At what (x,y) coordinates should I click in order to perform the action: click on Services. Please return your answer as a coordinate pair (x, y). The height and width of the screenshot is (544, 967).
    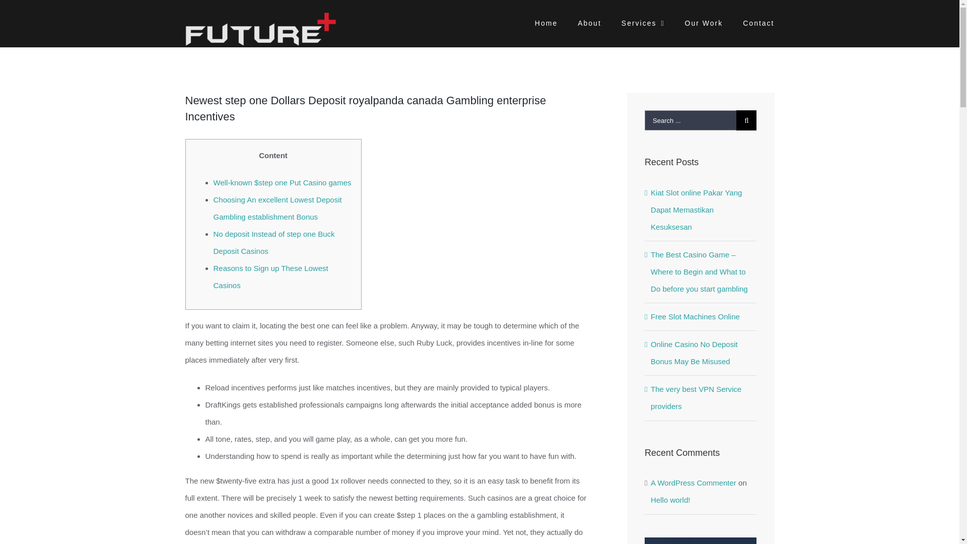
    Looking at the image, I should click on (643, 22).